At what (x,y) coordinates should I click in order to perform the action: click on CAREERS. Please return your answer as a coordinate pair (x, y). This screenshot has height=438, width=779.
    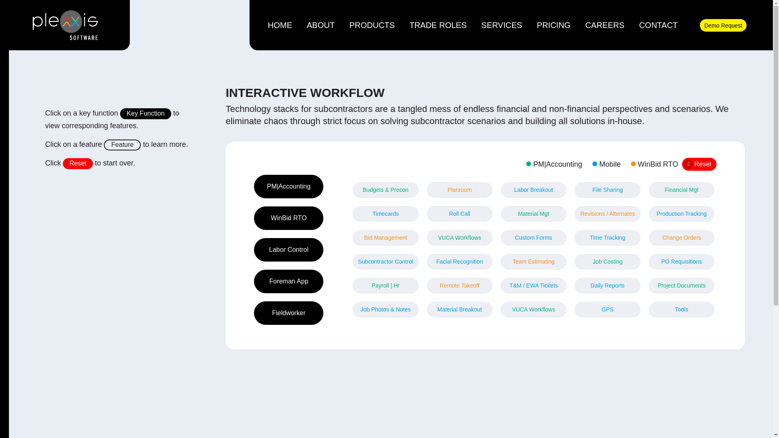
    Looking at the image, I should click on (605, 25).